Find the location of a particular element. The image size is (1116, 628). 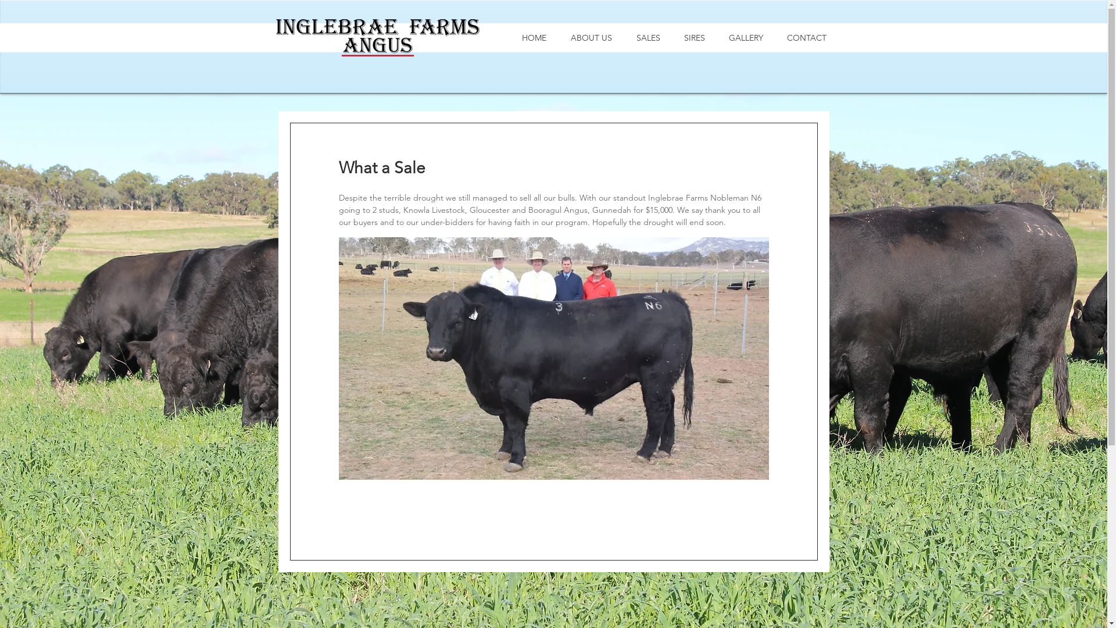

GALLERY is located at coordinates (746, 38).